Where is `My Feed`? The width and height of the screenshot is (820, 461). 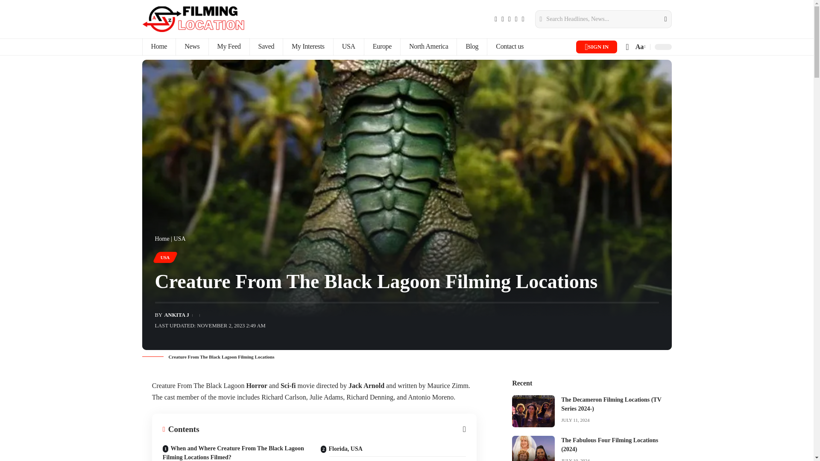 My Feed is located at coordinates (228, 47).